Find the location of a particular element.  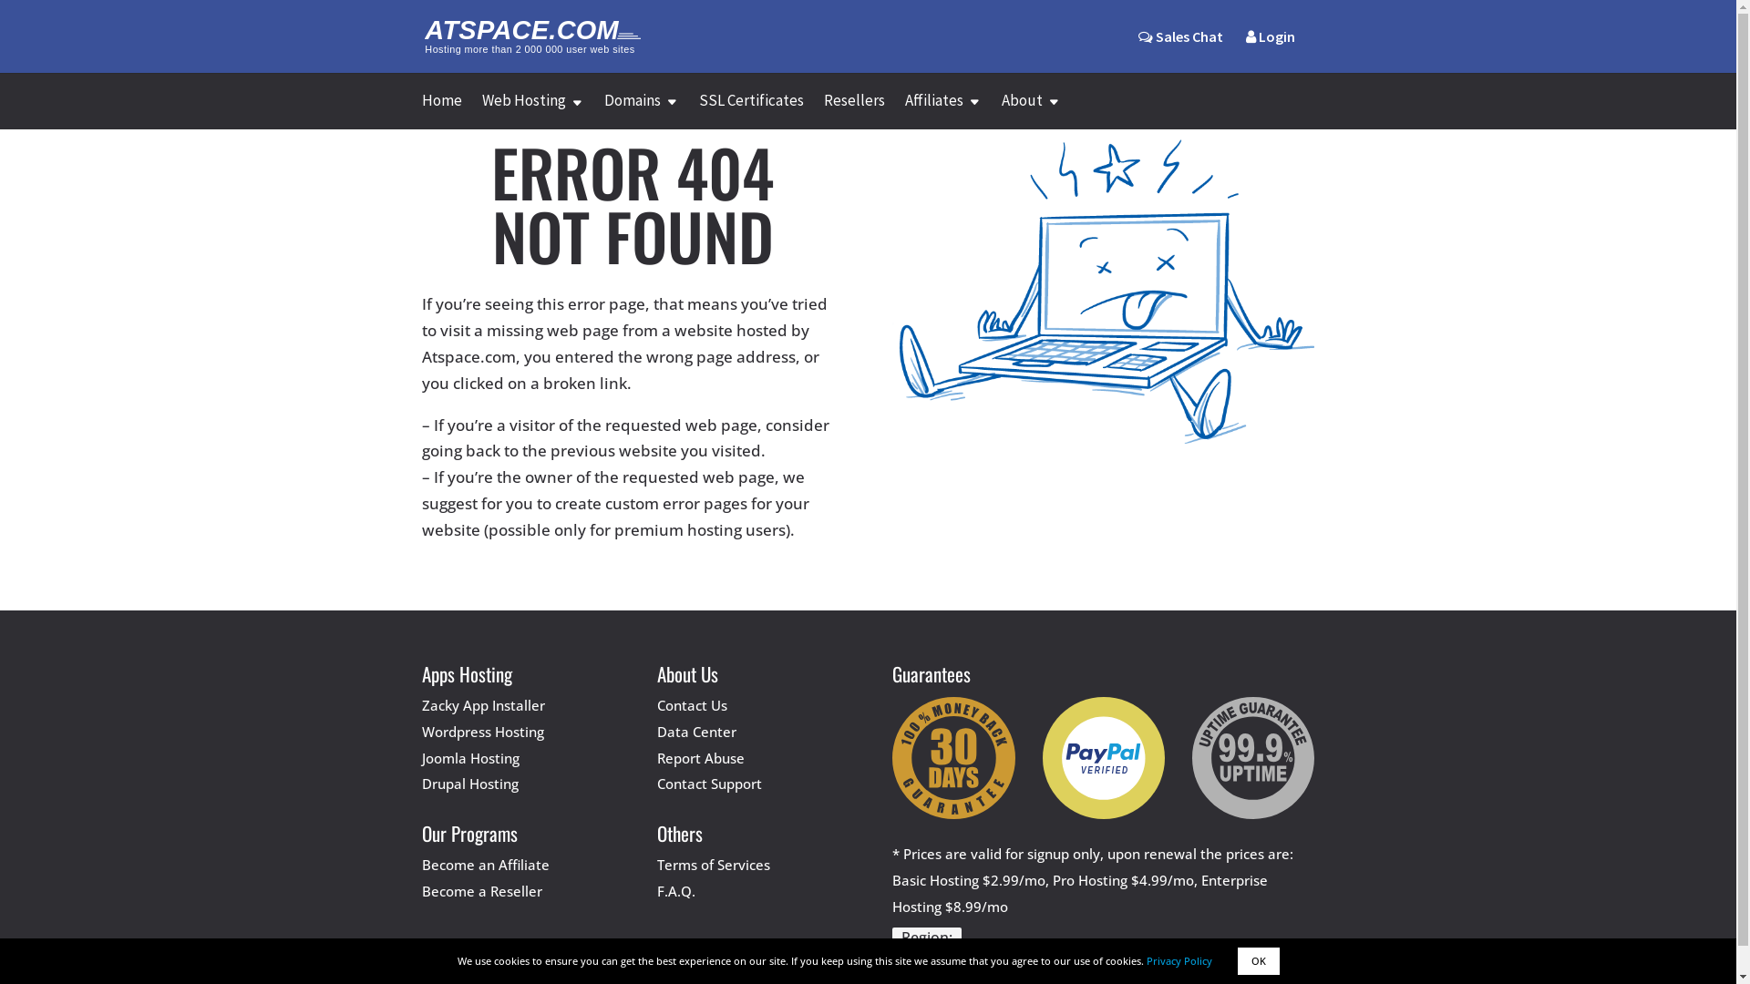

Terms of Services is located at coordinates (714, 865).